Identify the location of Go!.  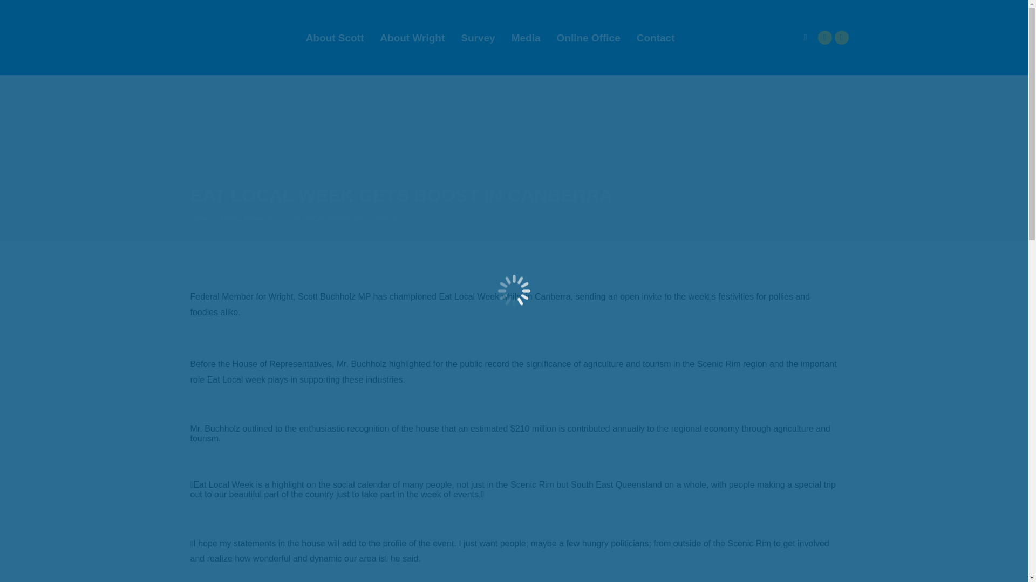
(17, 12).